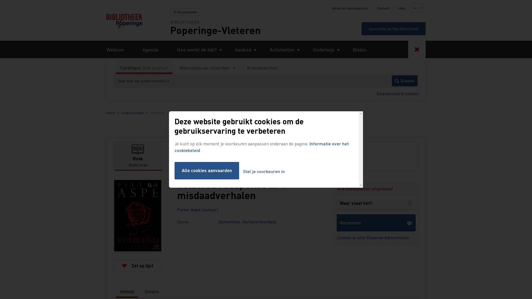 The width and height of the screenshot is (532, 299). I want to click on Home, so click(111, 113).